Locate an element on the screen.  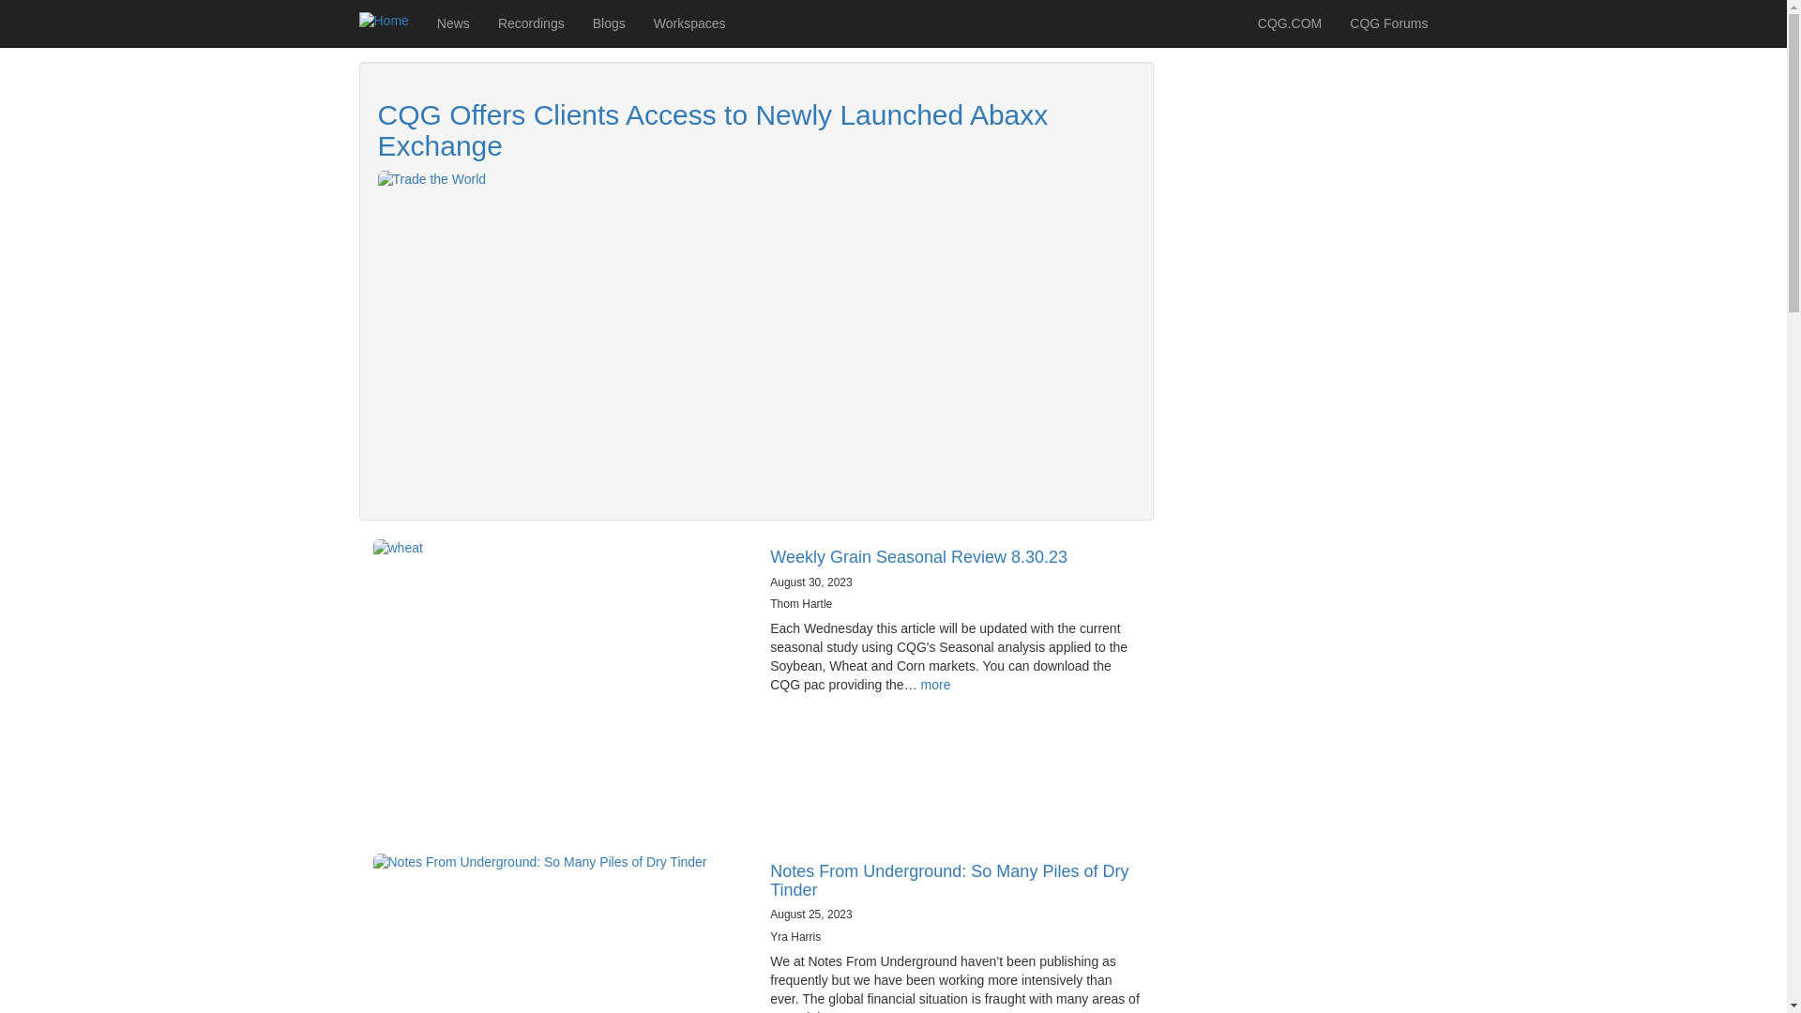
more is located at coordinates (935, 685).